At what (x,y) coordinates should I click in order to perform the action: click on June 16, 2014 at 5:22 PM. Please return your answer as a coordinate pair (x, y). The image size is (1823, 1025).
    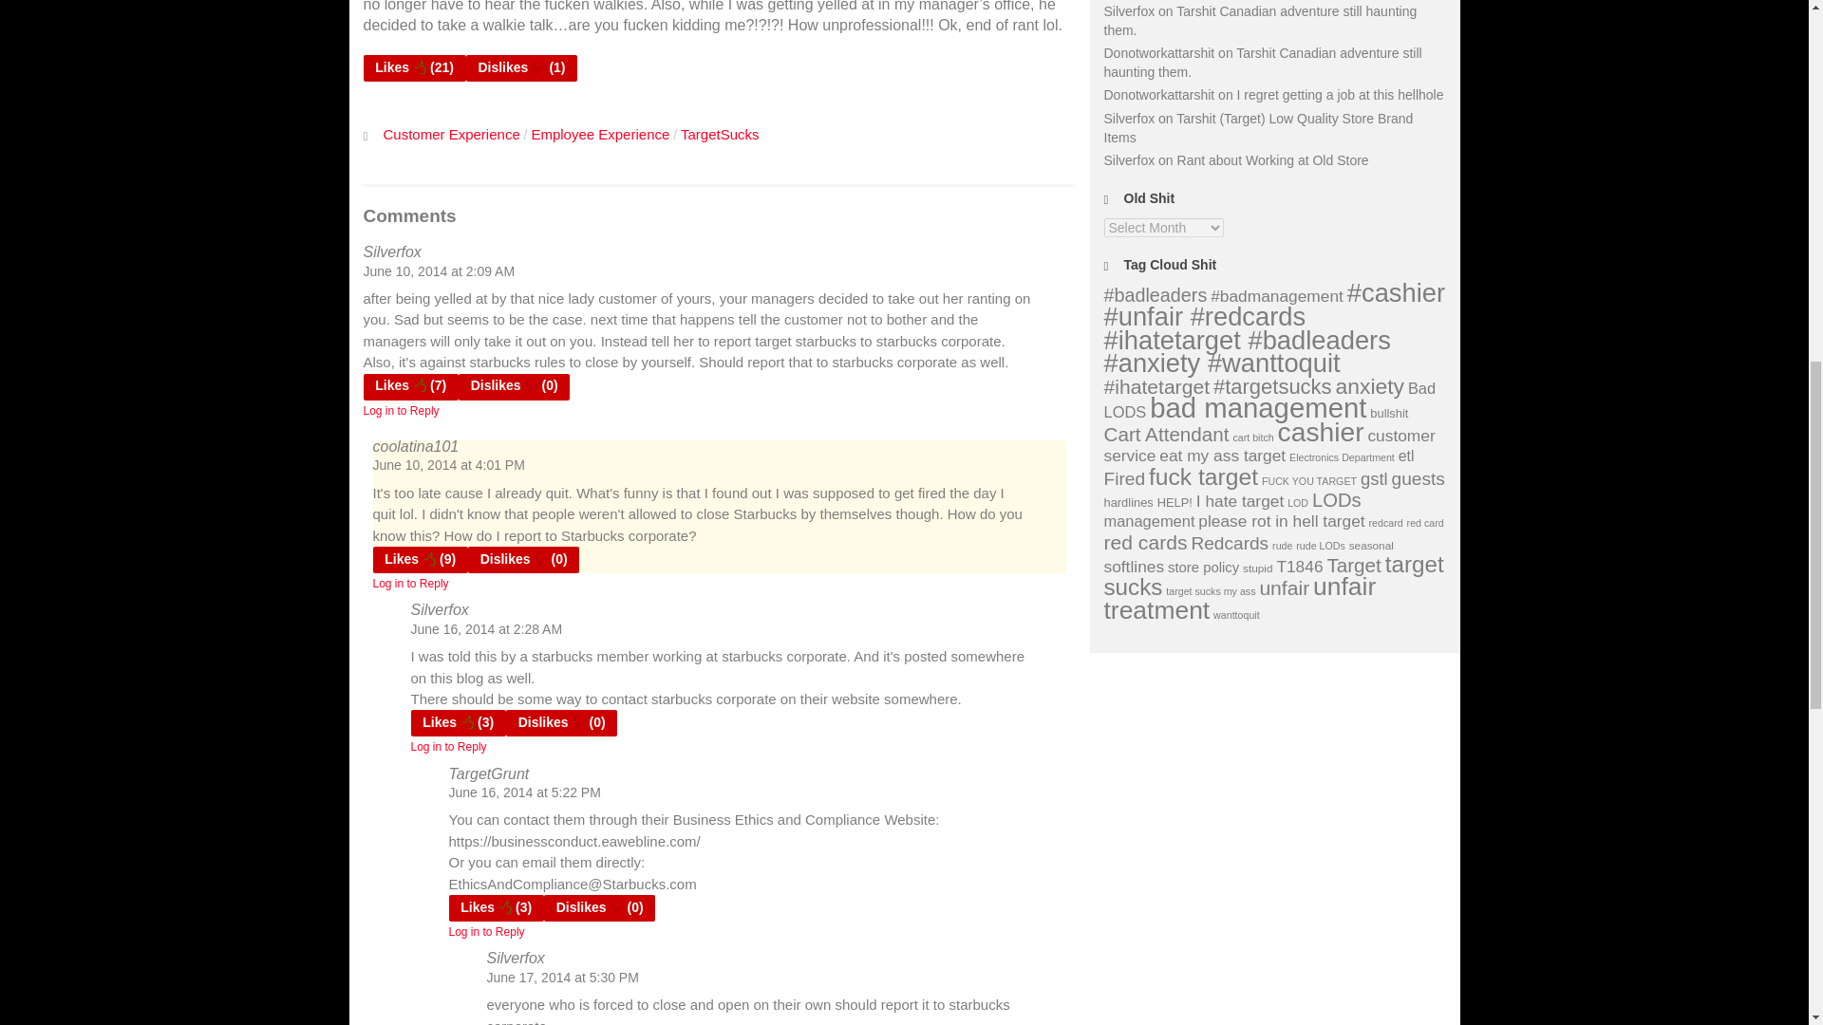
    Looking at the image, I should click on (524, 792).